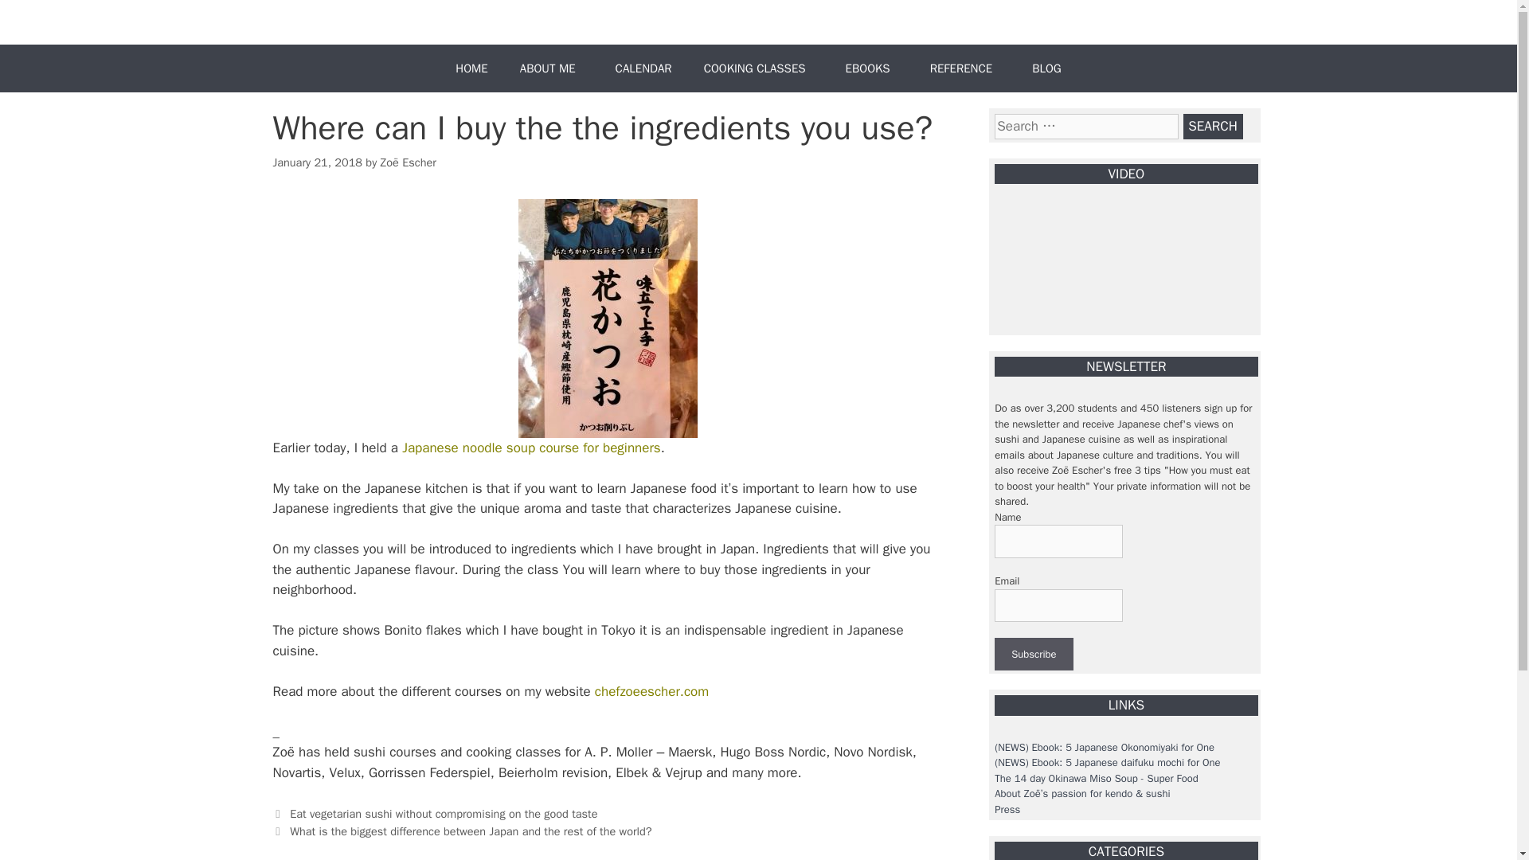  What do you see at coordinates (1086, 126) in the screenshot?
I see `Search for:` at bounding box center [1086, 126].